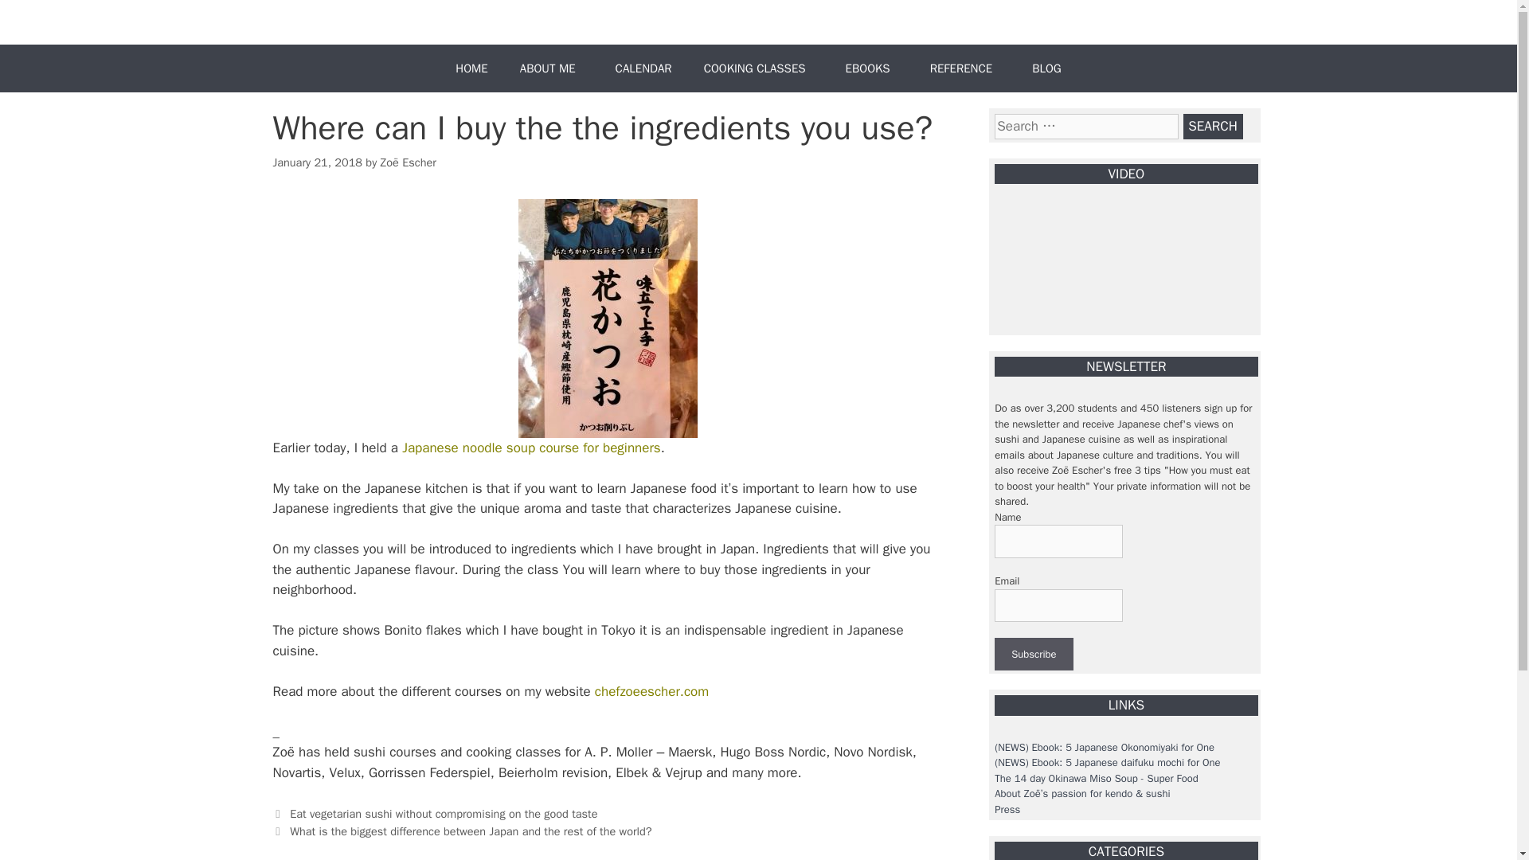  What do you see at coordinates (1086, 126) in the screenshot?
I see `Search for:` at bounding box center [1086, 126].